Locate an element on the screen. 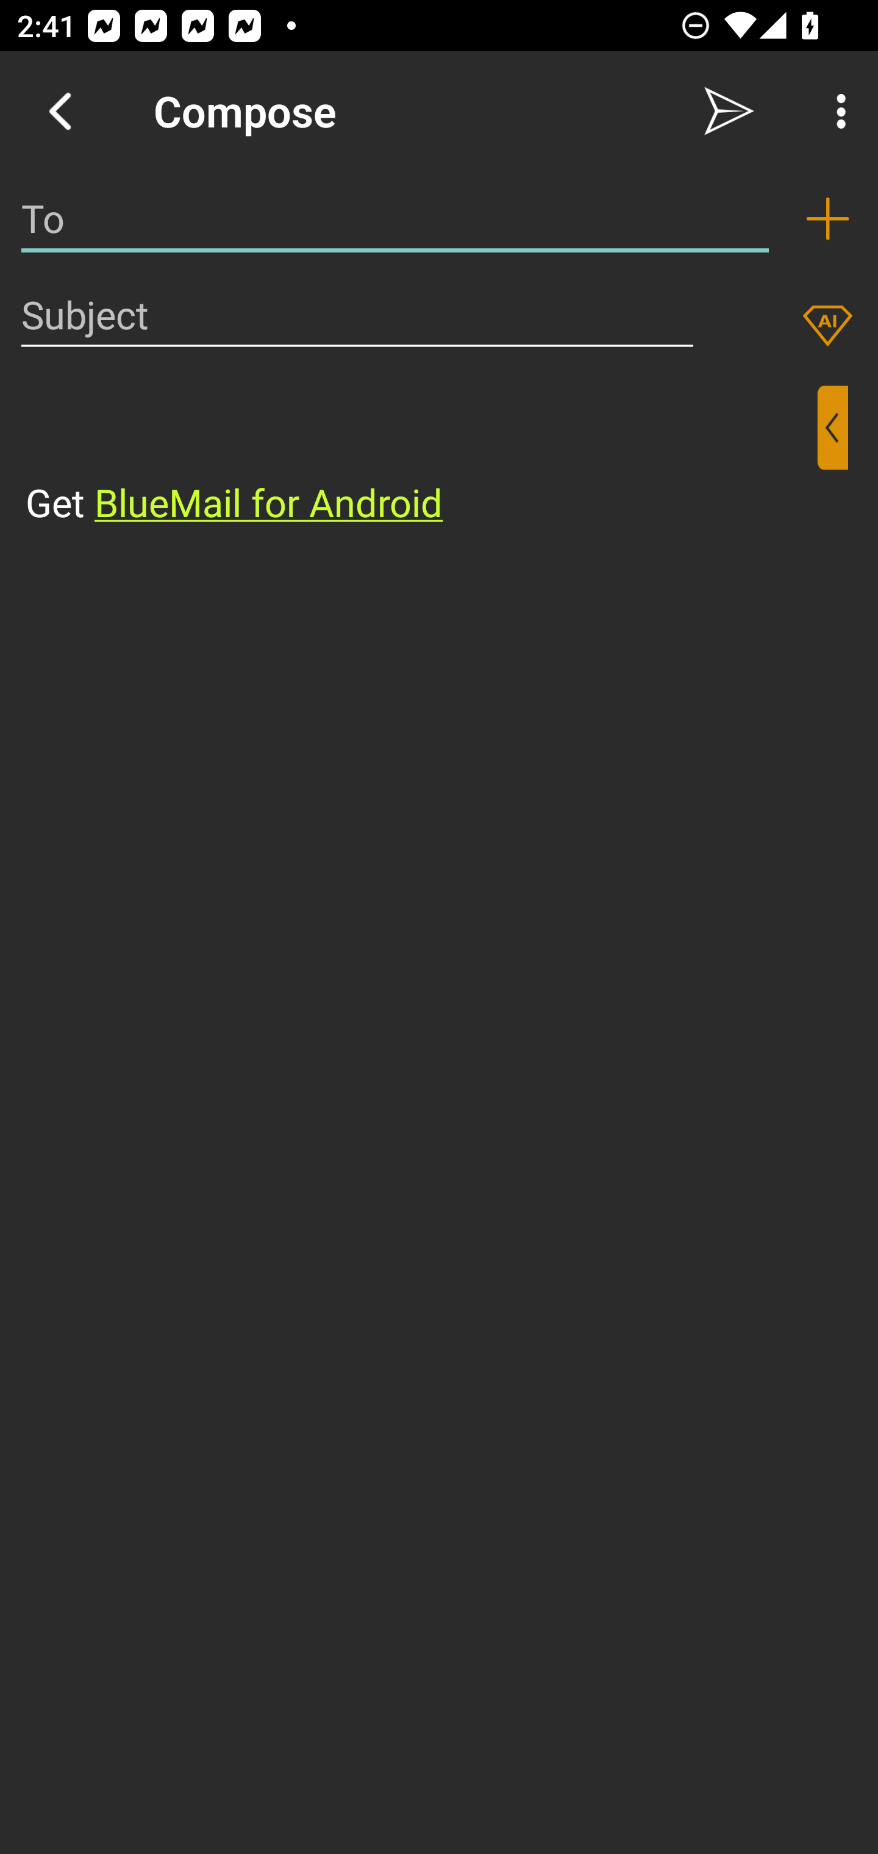 The image size is (878, 1854). 

⁣Get BlueMail for Android ​ is located at coordinates (420, 457).